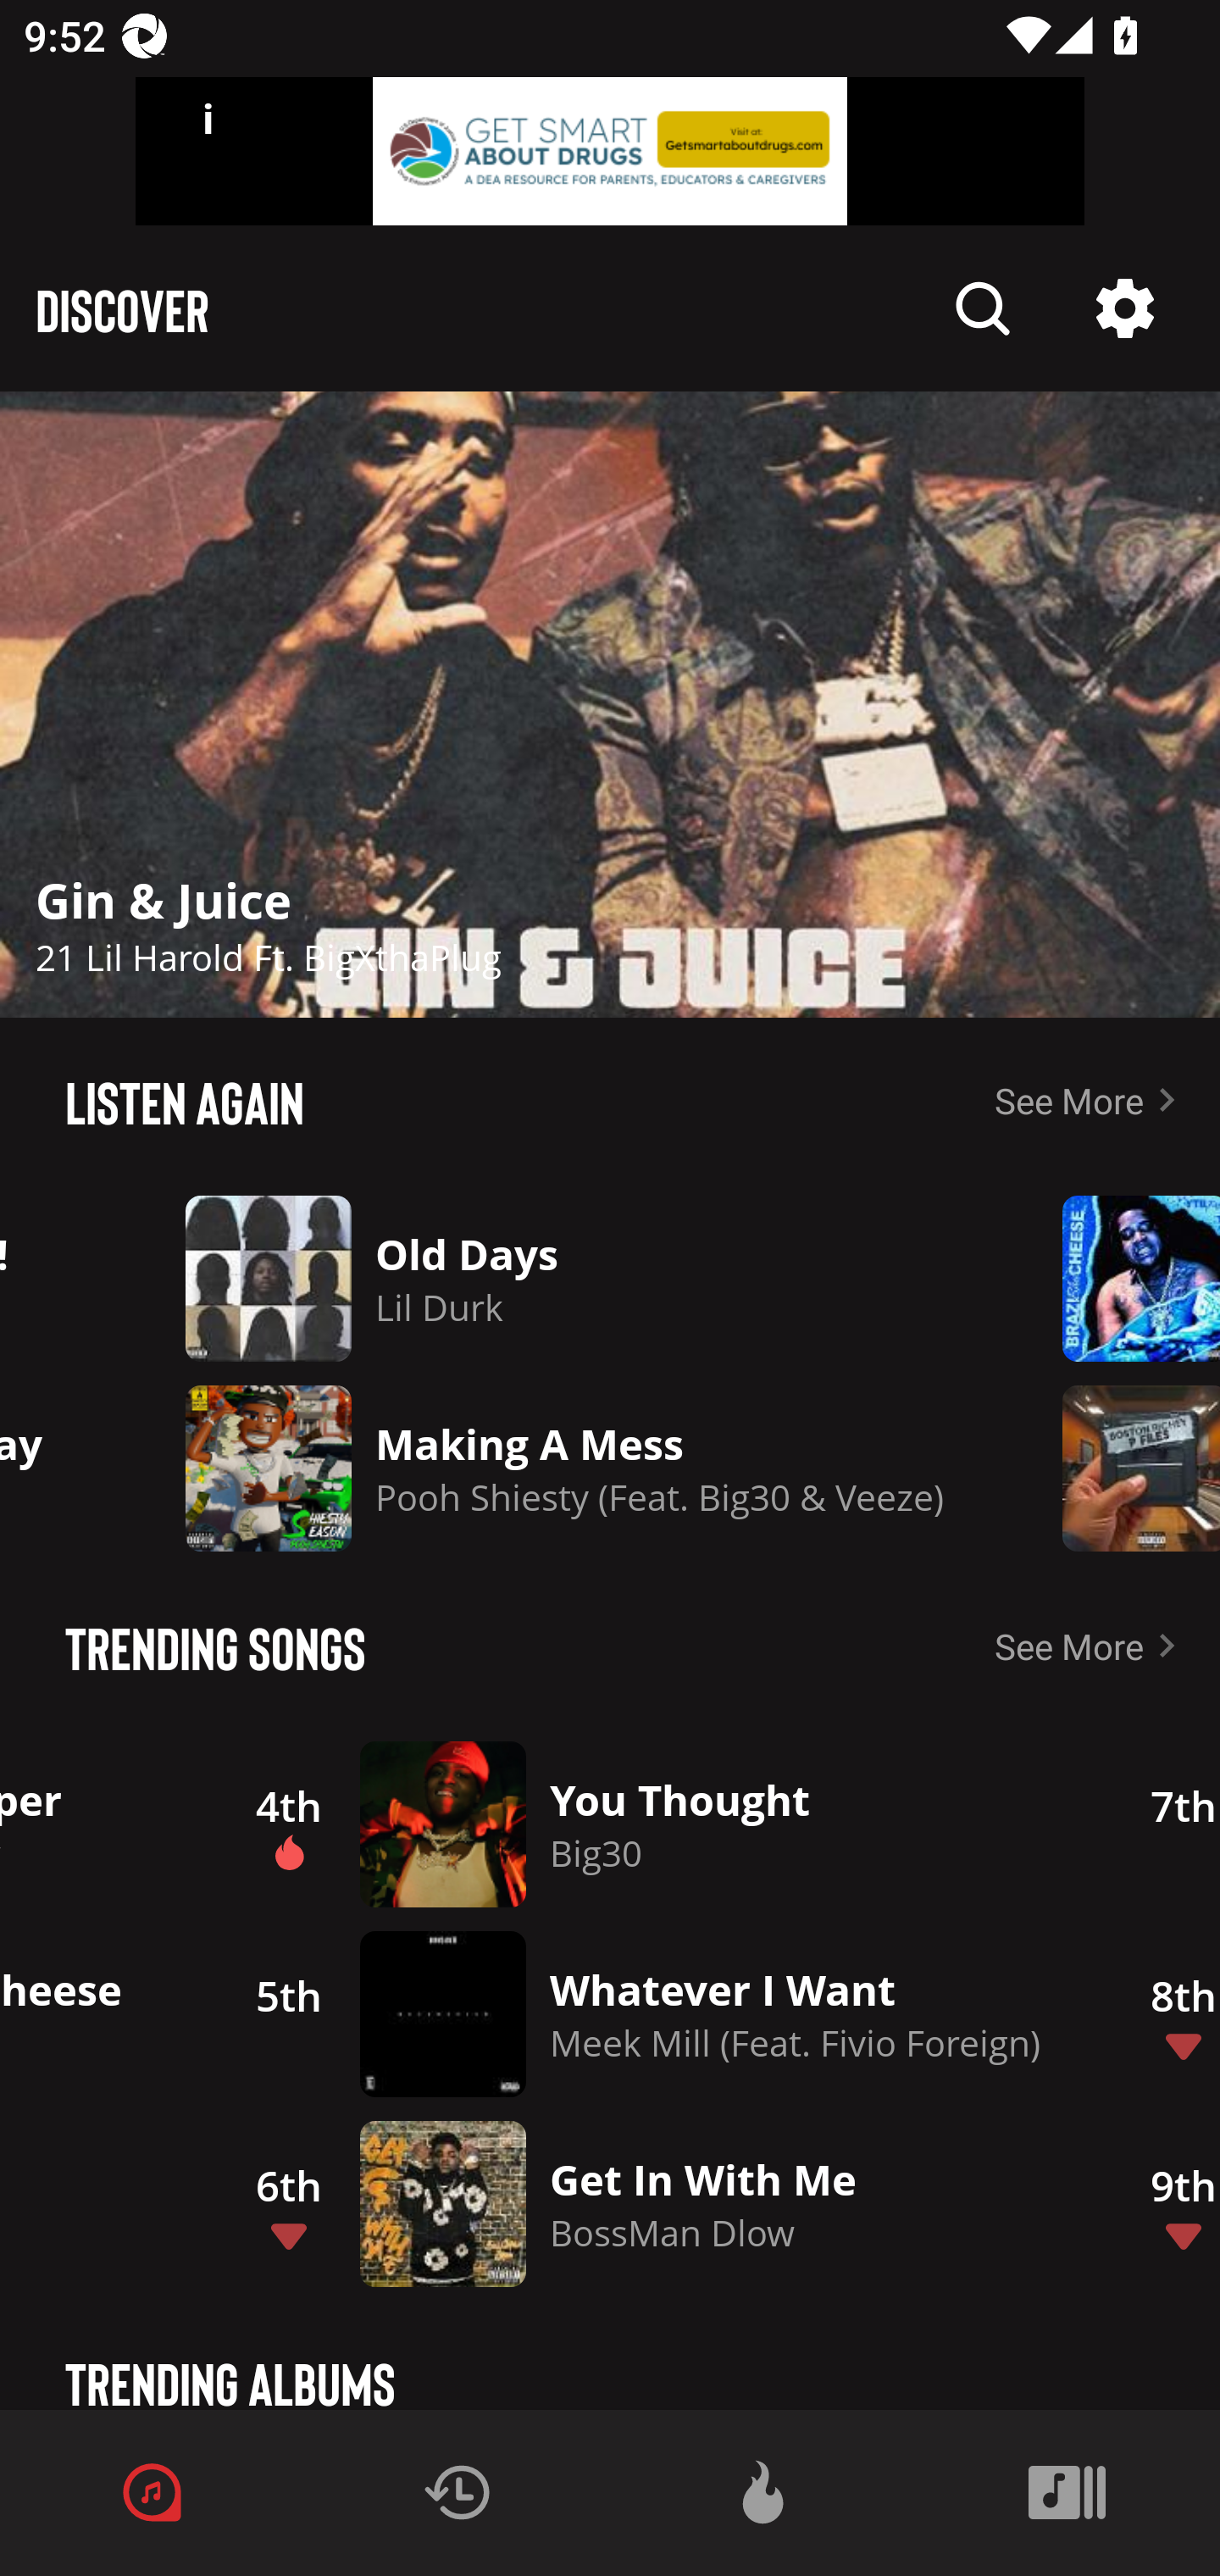 The width and height of the screenshot is (1220, 2576). What do you see at coordinates (564, 1279) in the screenshot?
I see `Description Old Days Lil Durk` at bounding box center [564, 1279].